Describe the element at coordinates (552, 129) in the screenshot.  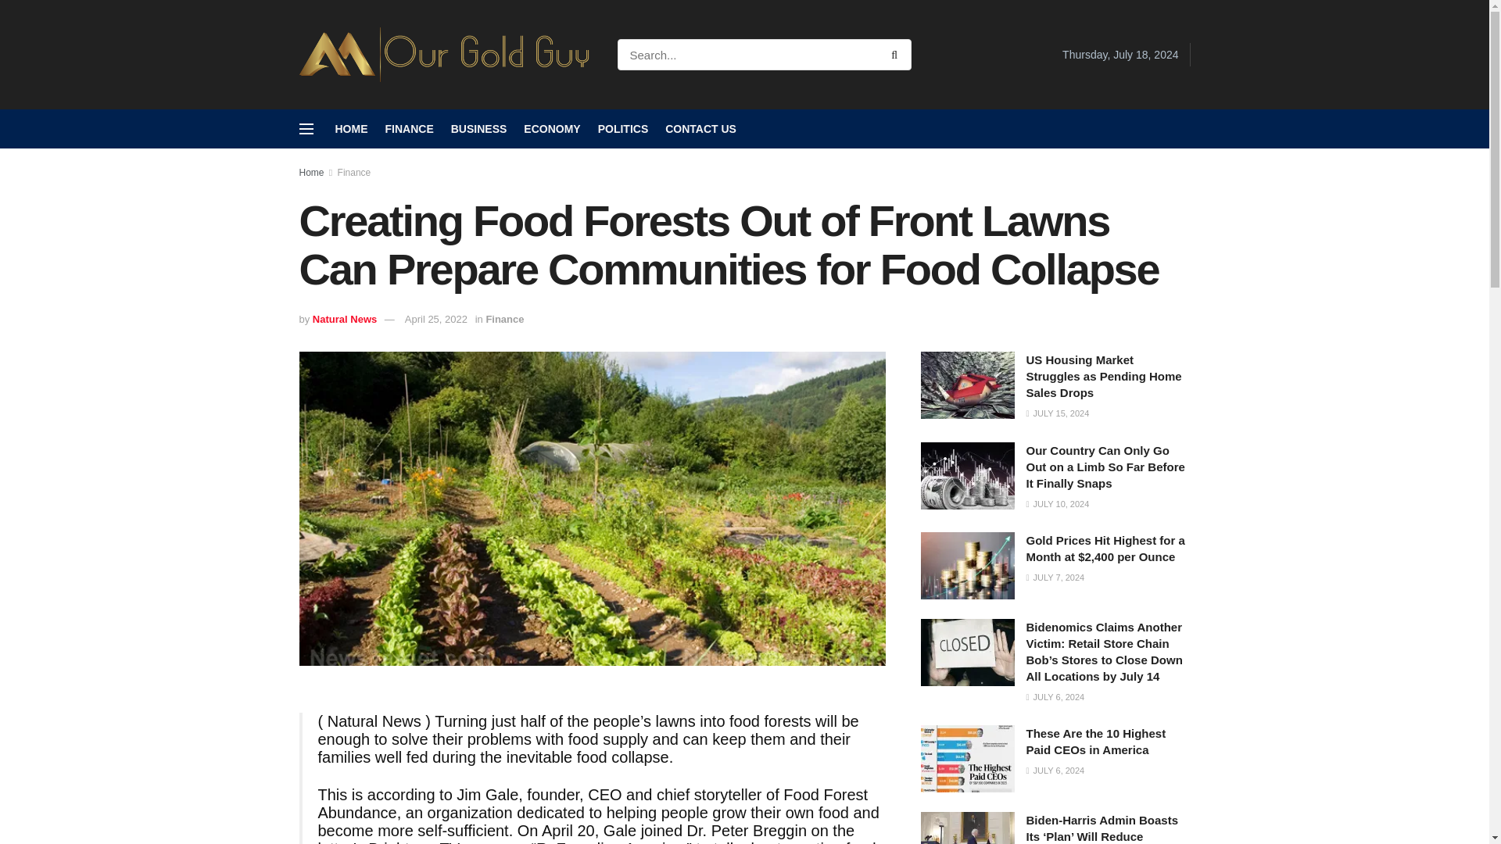
I see `ECONOMY` at that location.